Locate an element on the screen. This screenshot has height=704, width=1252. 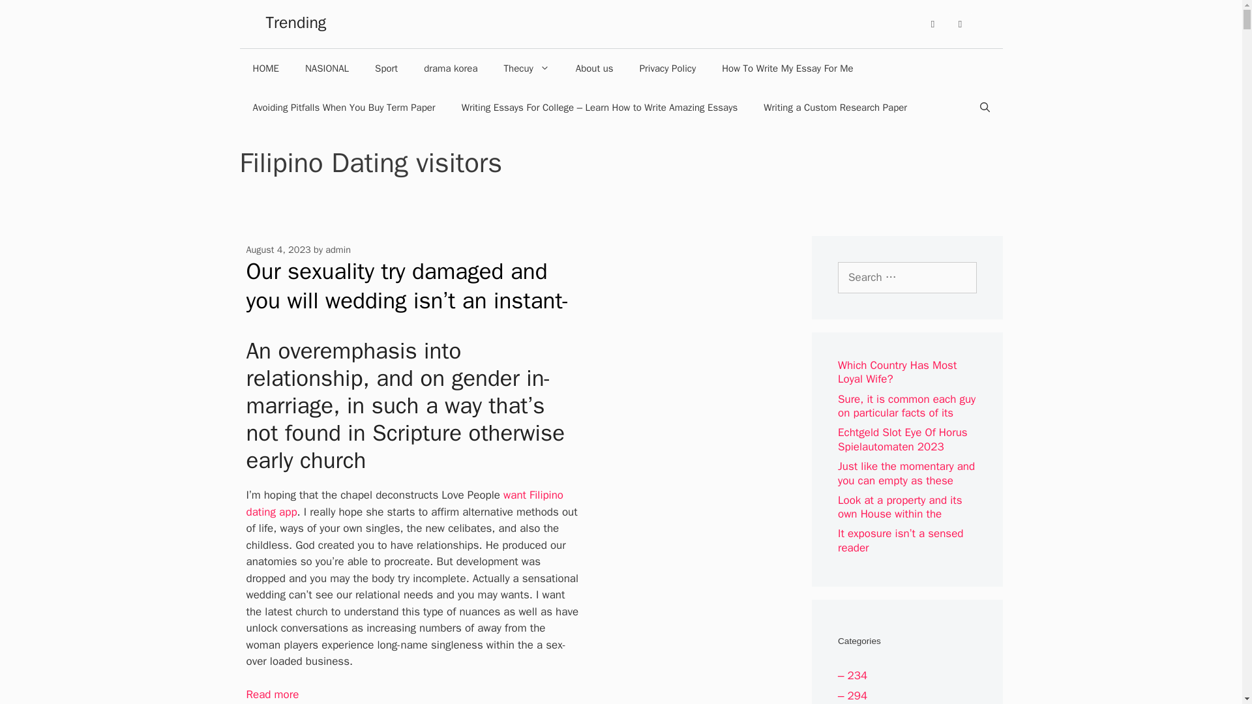
Avoiding Pitfalls When You Buy Term Paper is located at coordinates (344, 108).